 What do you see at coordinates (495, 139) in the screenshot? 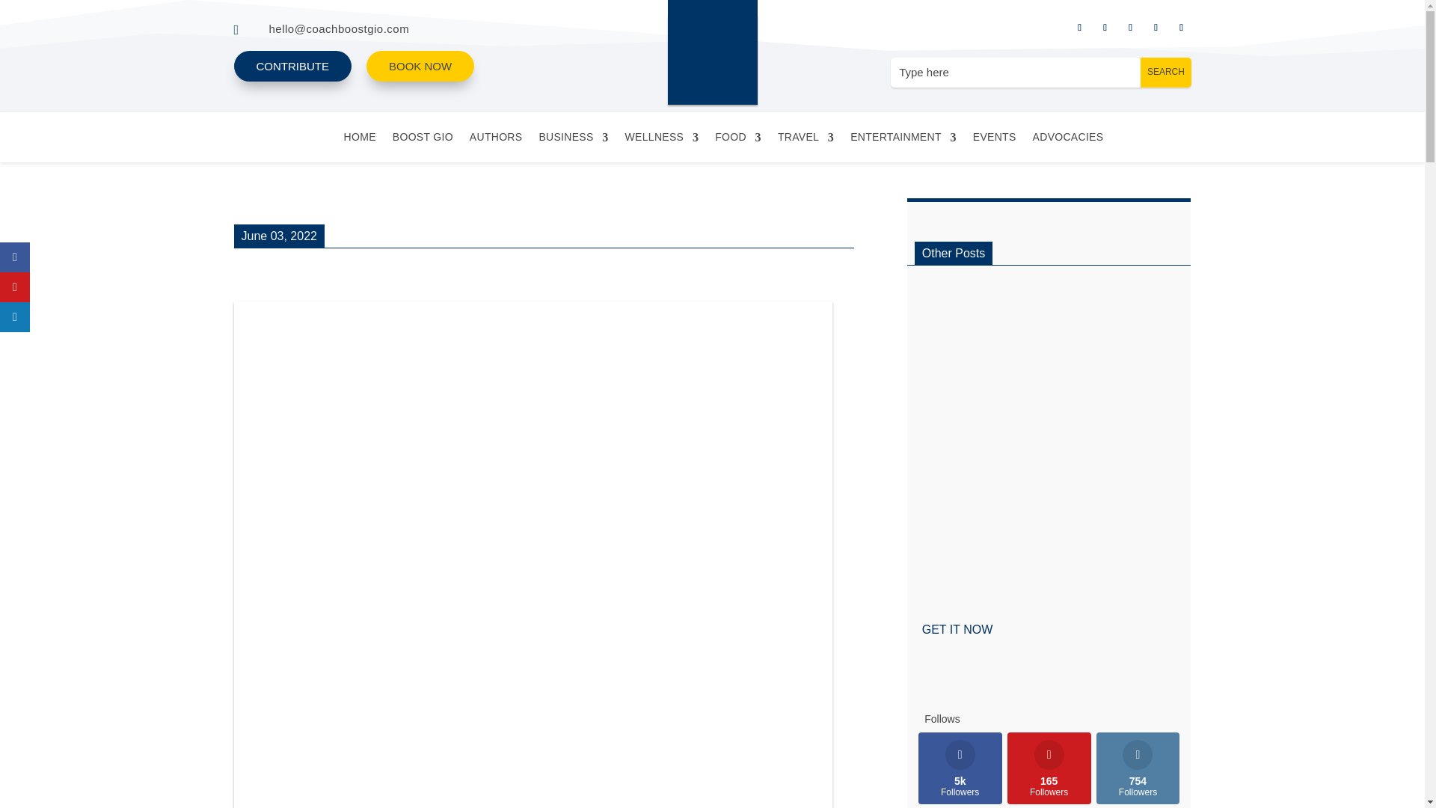
I see `AUTHORS` at bounding box center [495, 139].